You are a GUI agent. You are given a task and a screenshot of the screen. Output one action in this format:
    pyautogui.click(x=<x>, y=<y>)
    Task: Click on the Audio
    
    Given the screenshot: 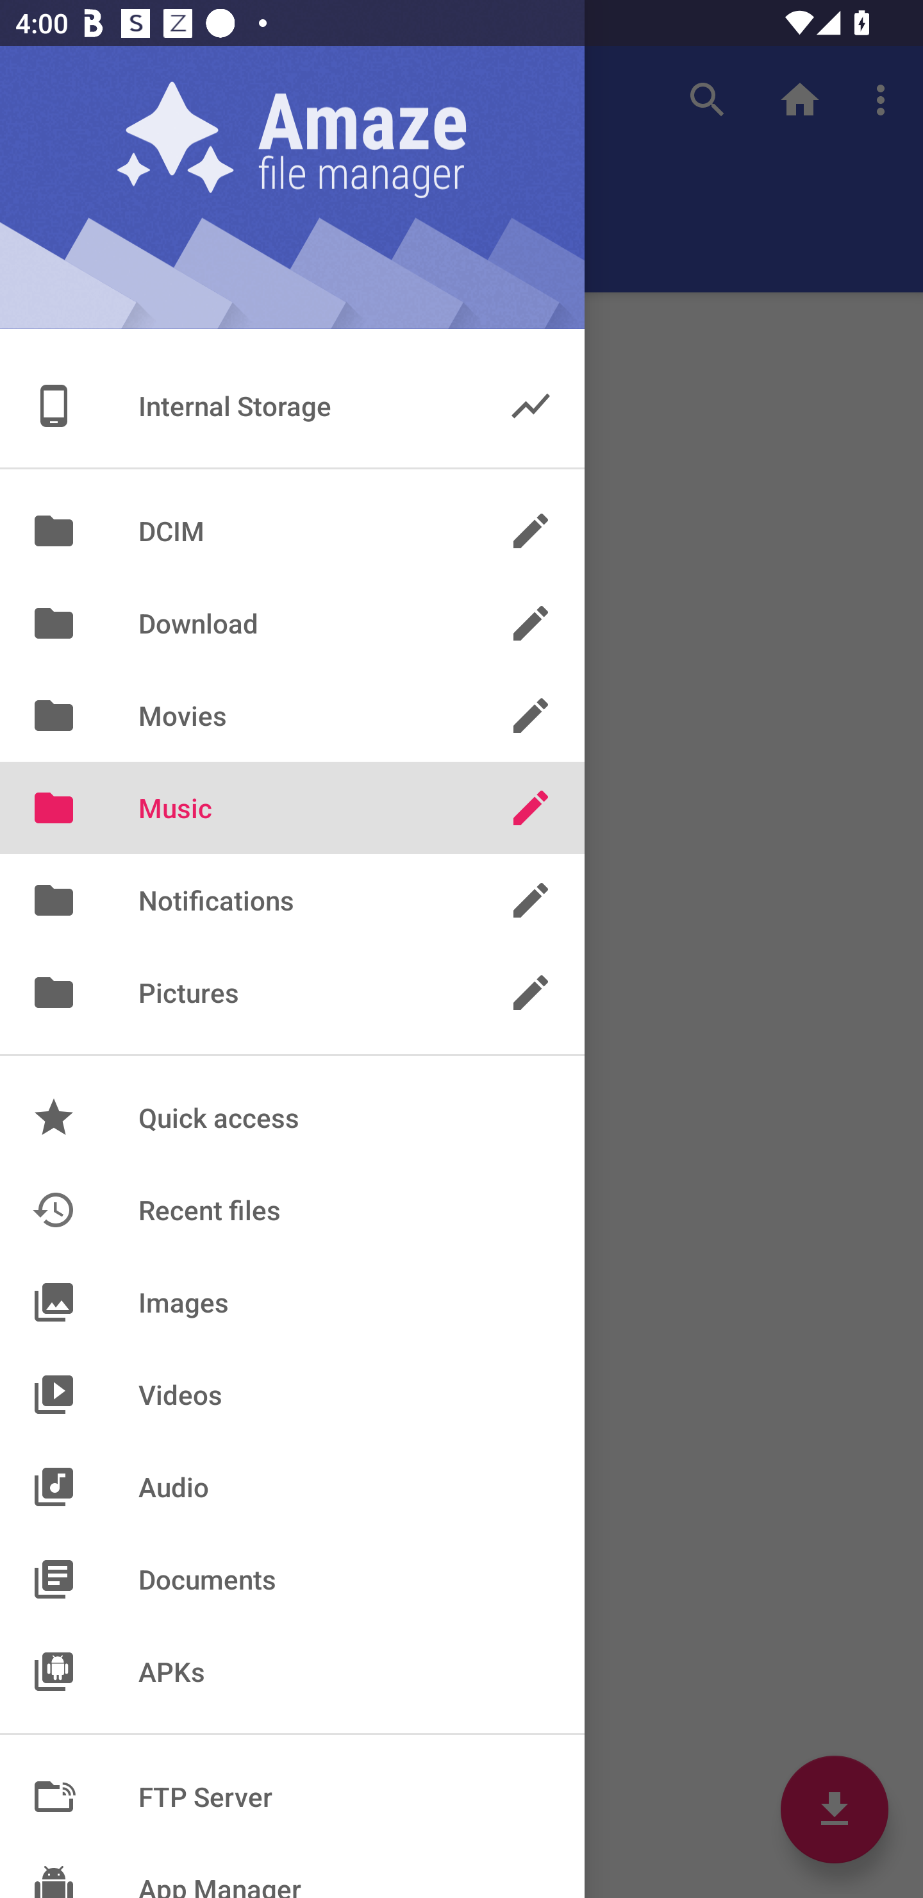 What is the action you would take?
    pyautogui.click(x=292, y=1486)
    